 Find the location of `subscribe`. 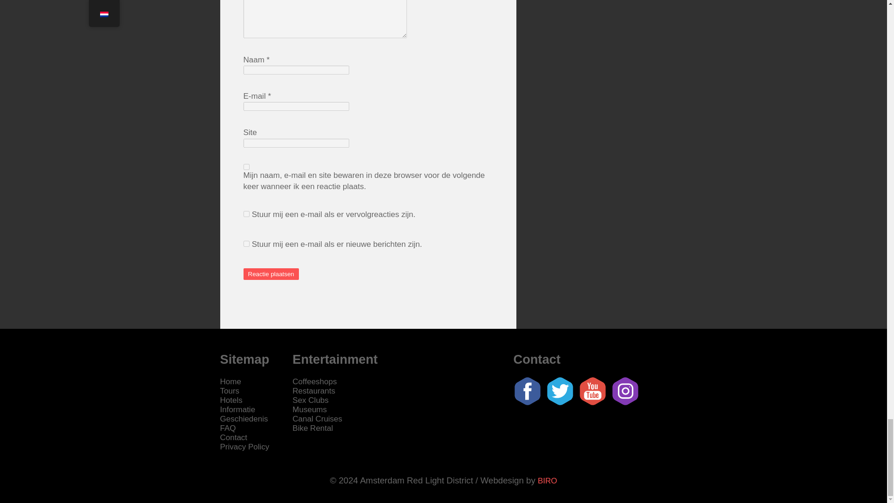

subscribe is located at coordinates (246, 213).